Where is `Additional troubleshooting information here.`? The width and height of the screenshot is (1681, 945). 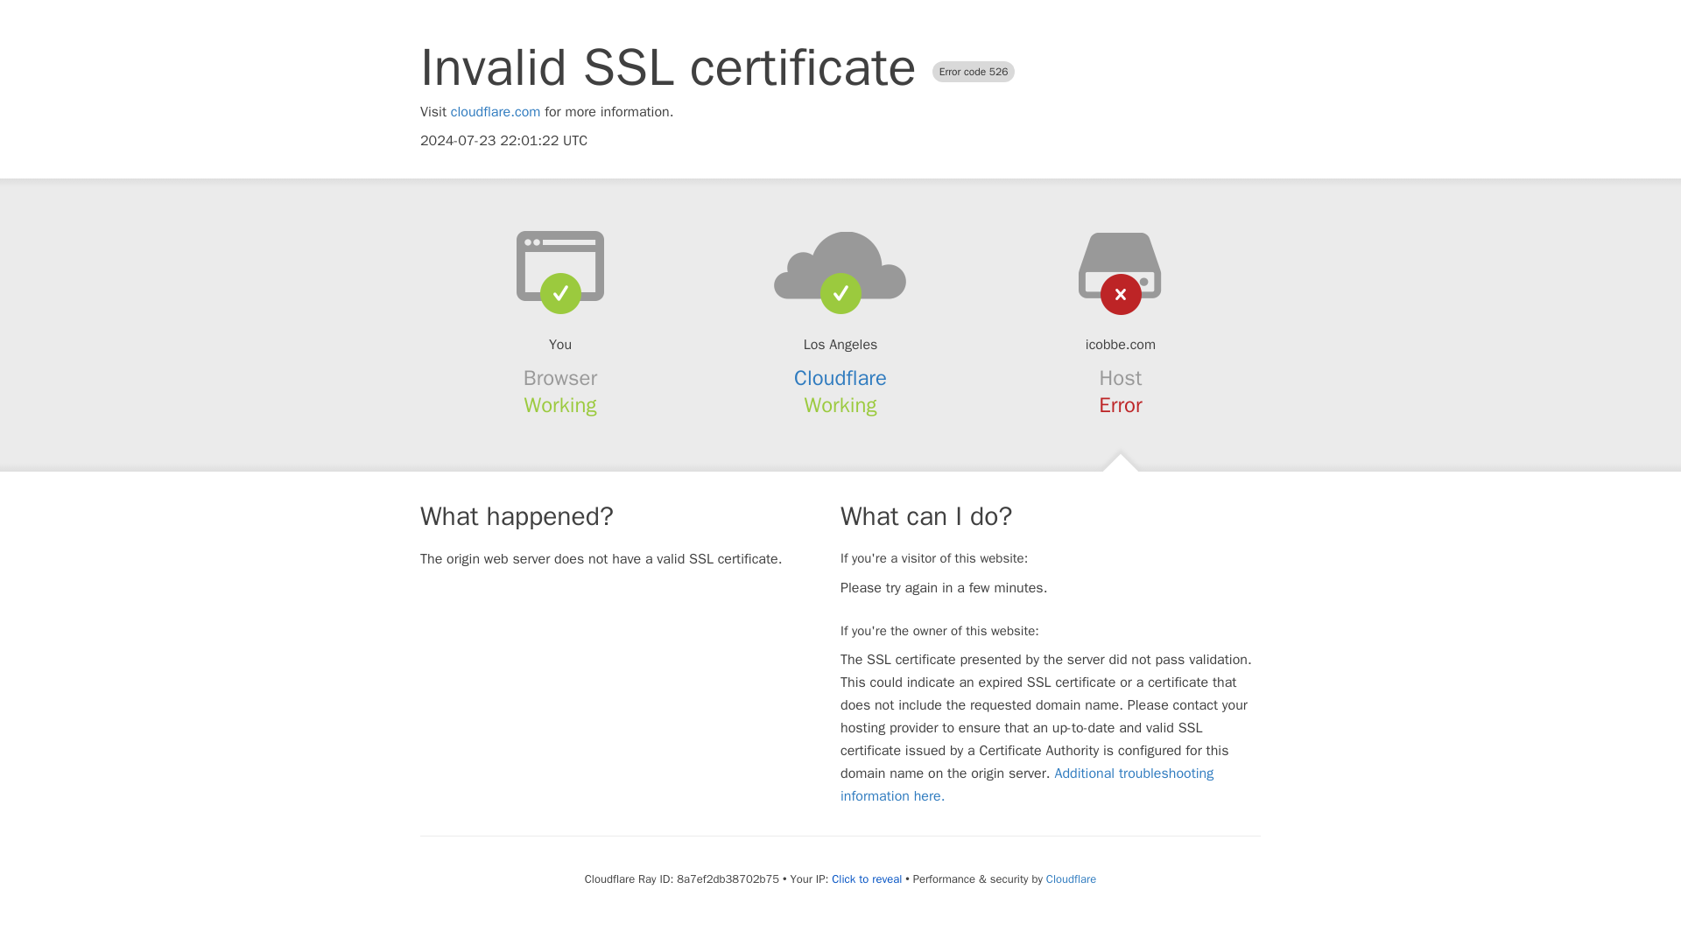 Additional troubleshooting information here. is located at coordinates (1027, 784).